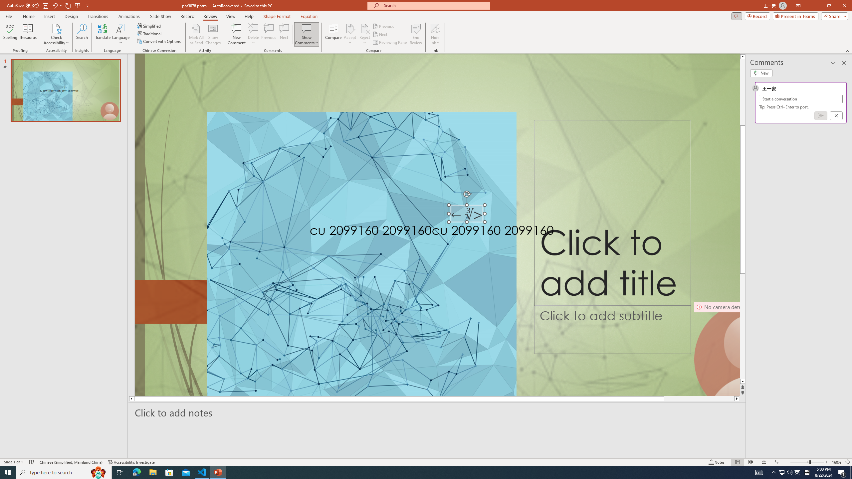 The image size is (852, 479). What do you see at coordinates (801, 99) in the screenshot?
I see `Start a conversation` at bounding box center [801, 99].